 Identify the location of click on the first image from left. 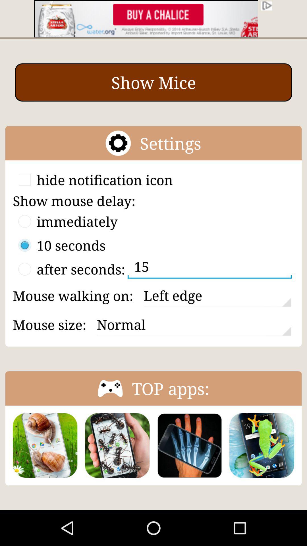
(45, 445).